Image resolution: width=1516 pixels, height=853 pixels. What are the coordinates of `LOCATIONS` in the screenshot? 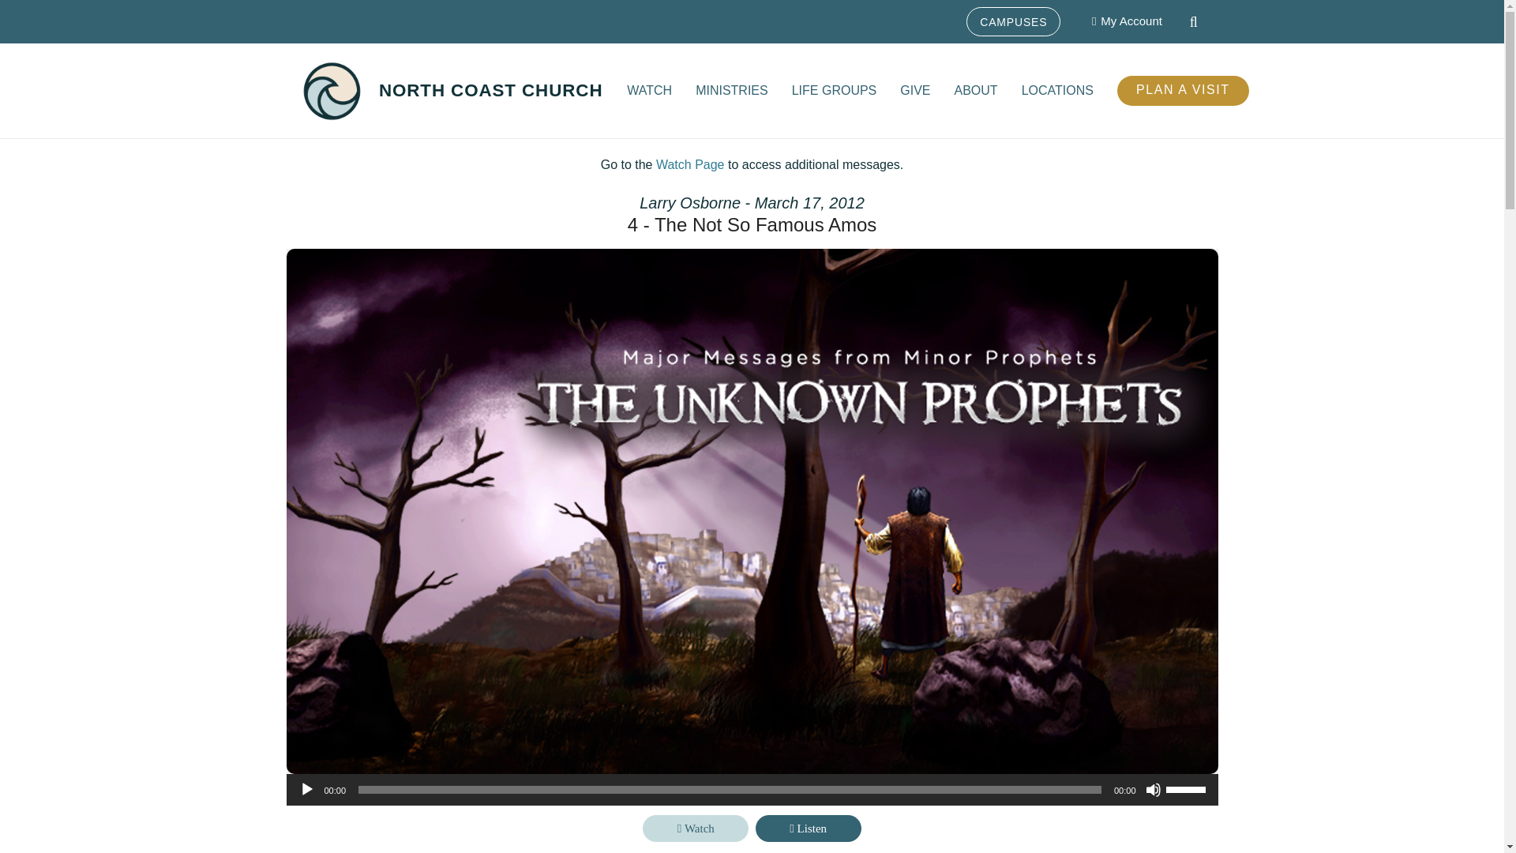 It's located at (1056, 90).